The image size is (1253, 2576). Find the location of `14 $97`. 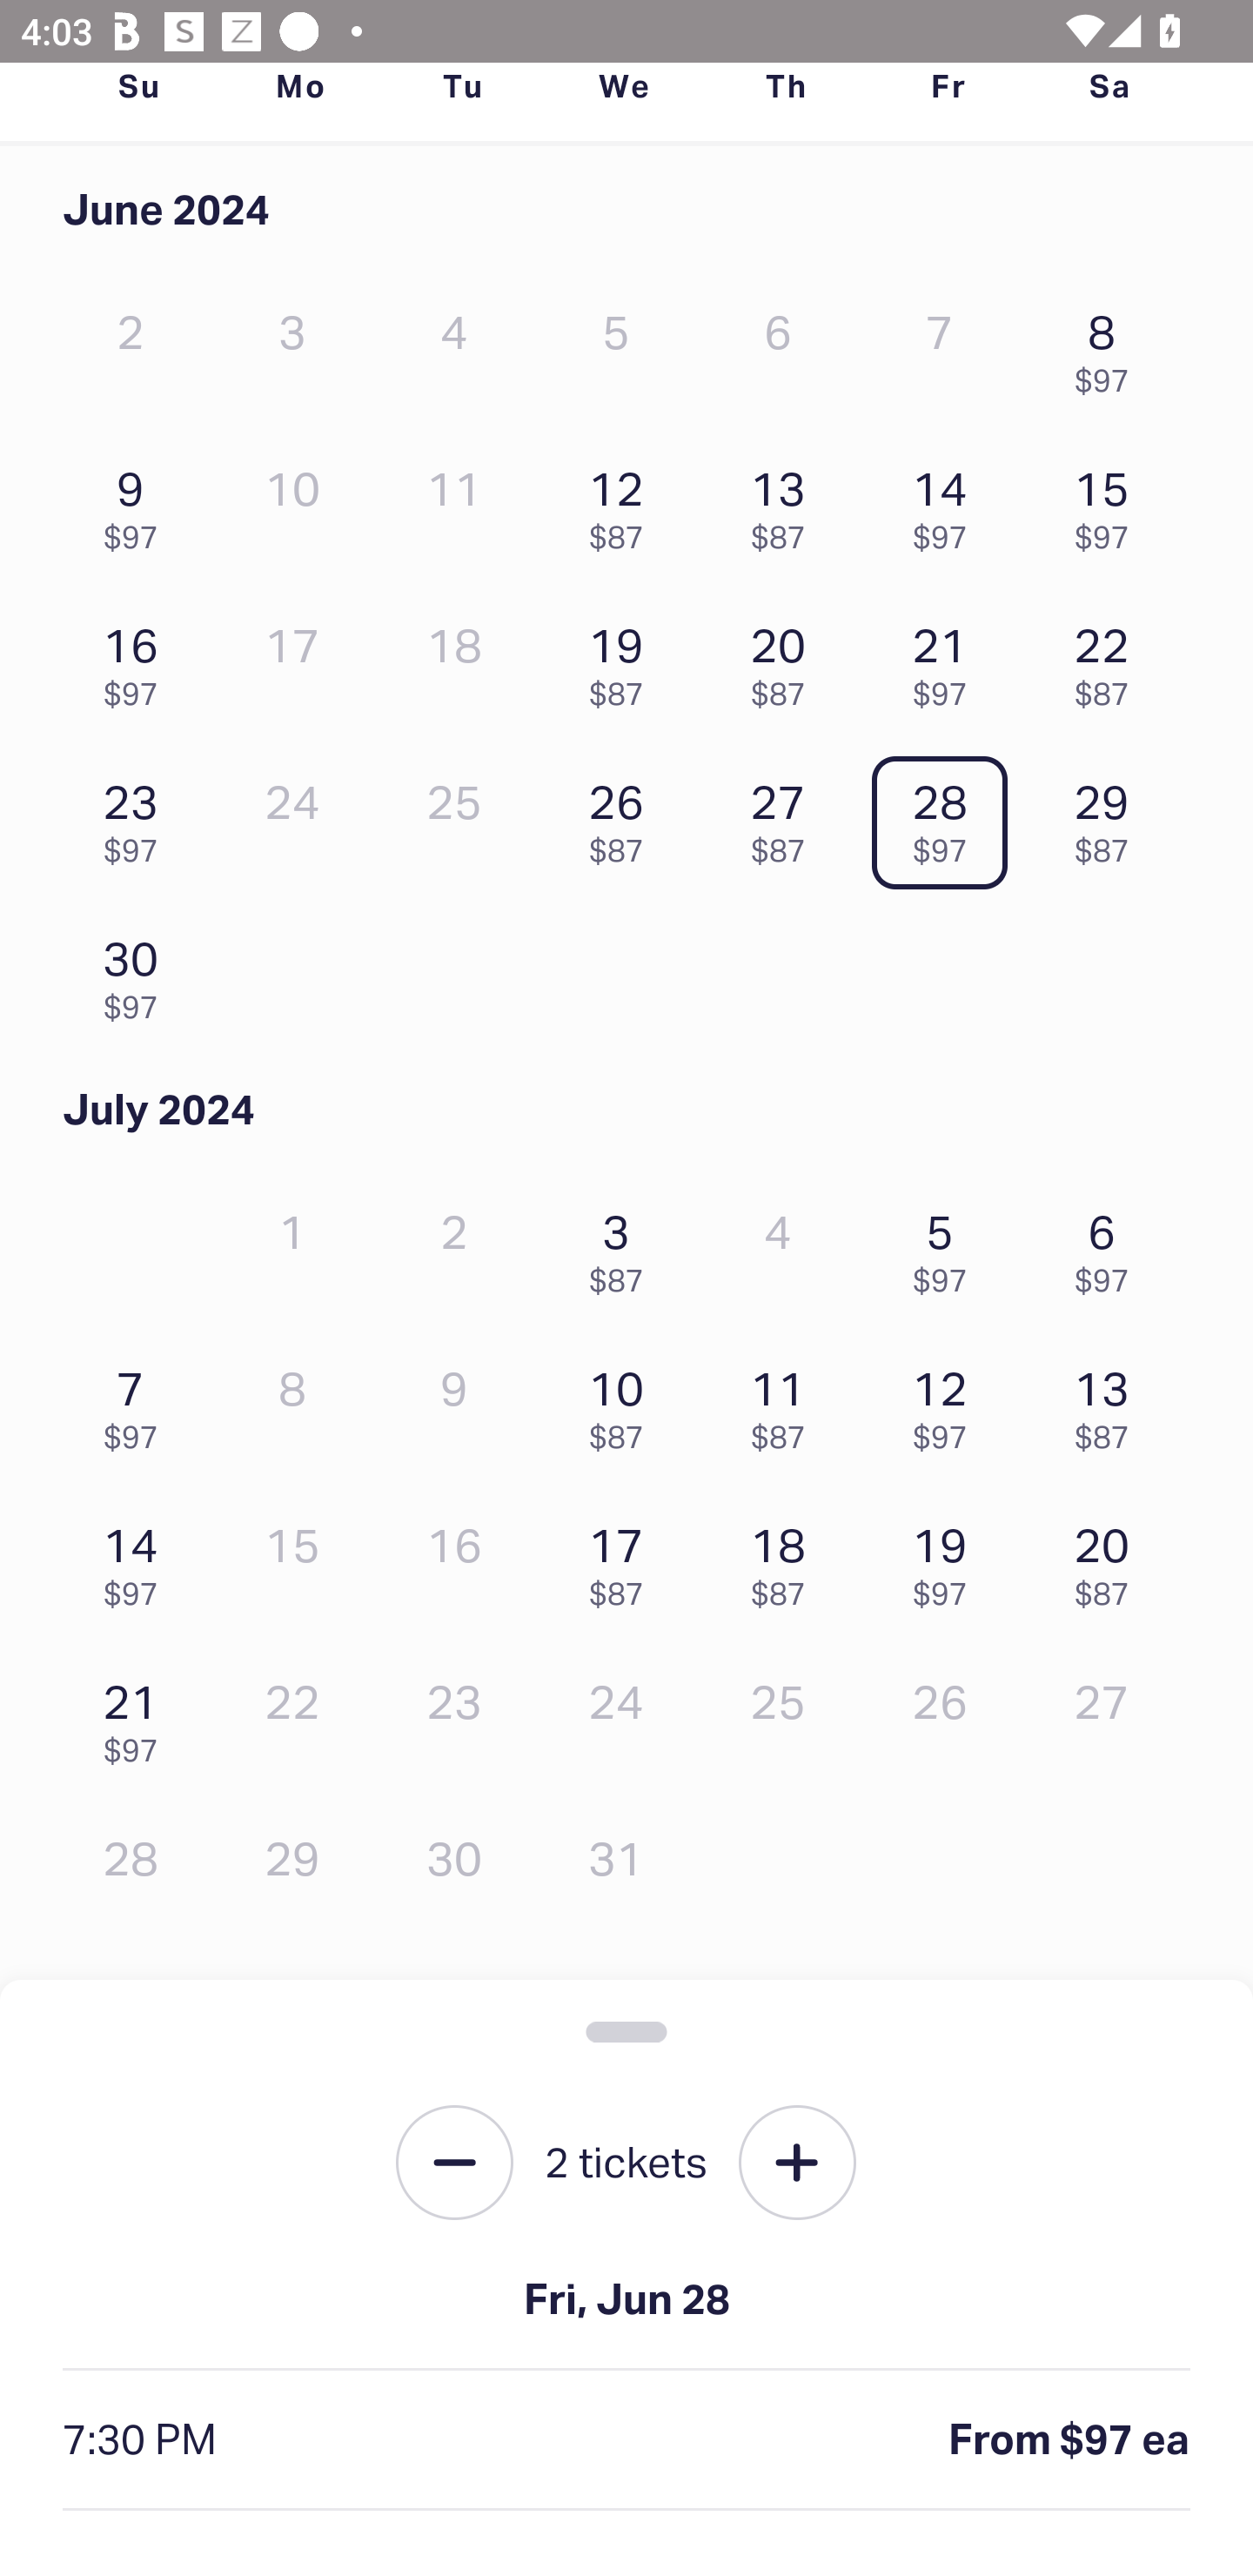

14 $97 is located at coordinates (138, 1560).